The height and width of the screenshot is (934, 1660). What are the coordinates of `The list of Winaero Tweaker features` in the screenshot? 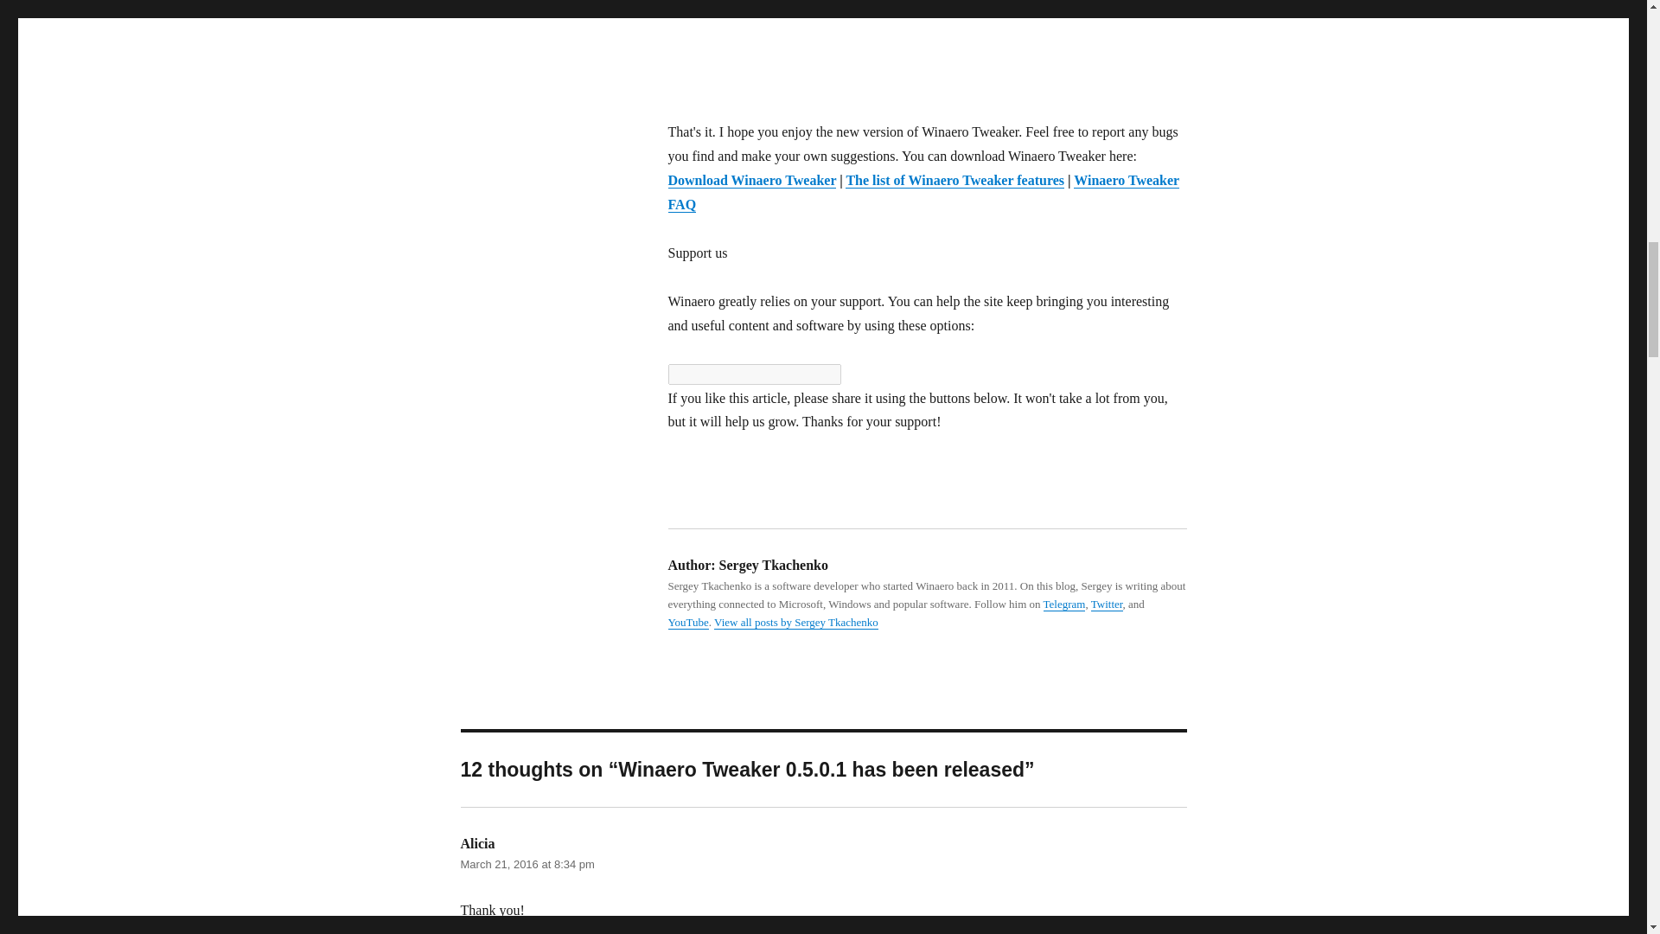 It's located at (954, 180).